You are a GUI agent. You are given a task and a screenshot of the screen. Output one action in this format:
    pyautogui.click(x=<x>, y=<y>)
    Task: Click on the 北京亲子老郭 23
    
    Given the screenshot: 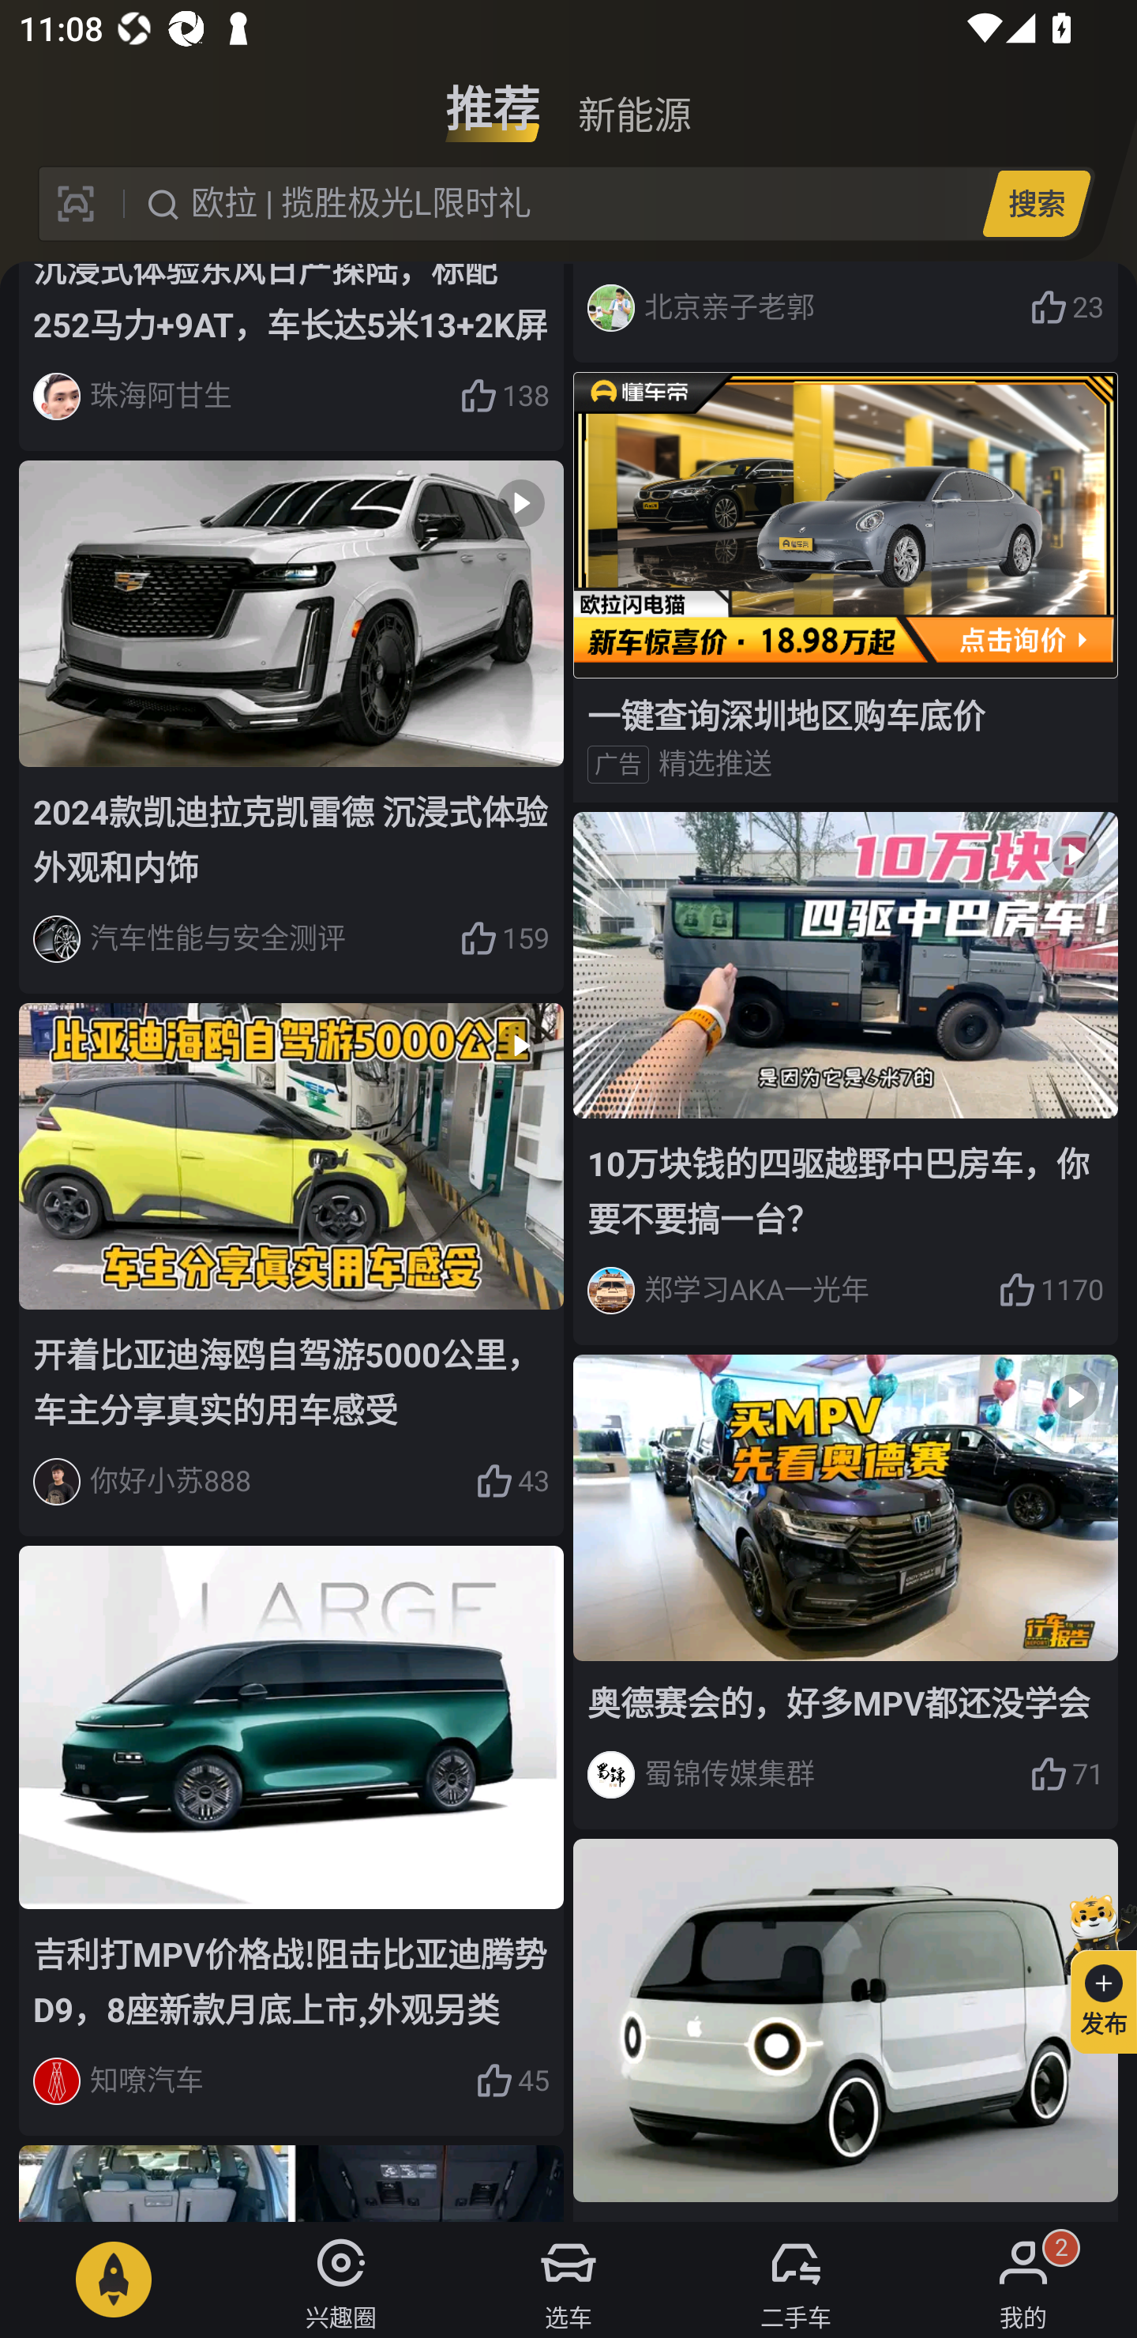 What is the action you would take?
    pyautogui.click(x=845, y=313)
    